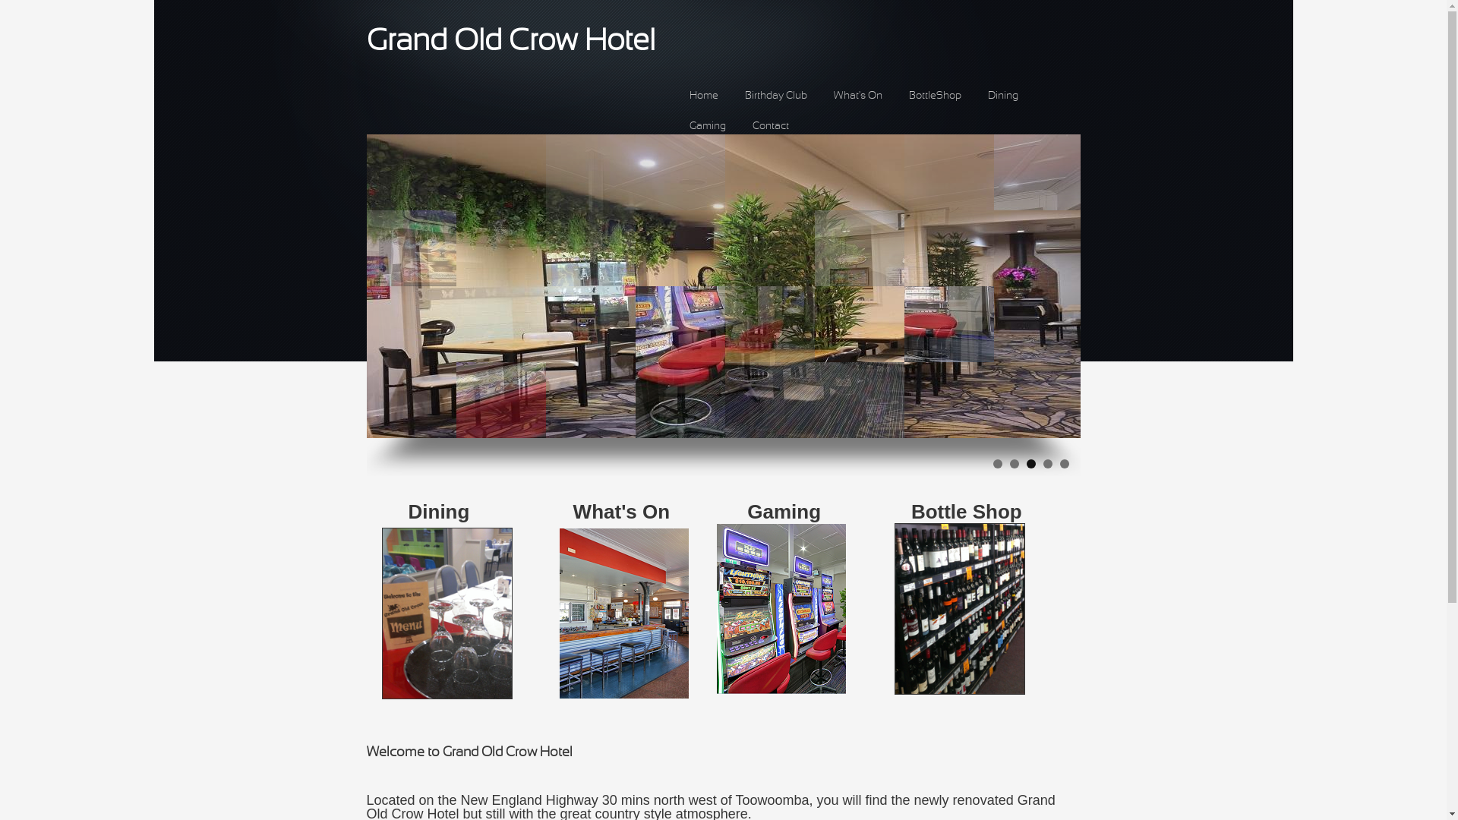 The image size is (1458, 820). I want to click on Grand Old Crow Hotel, so click(510, 43).